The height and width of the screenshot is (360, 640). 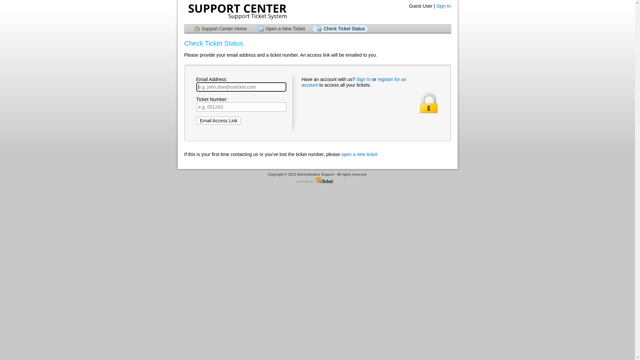 I want to click on Helpdesk software - powered by osTicket, so click(x=318, y=181).